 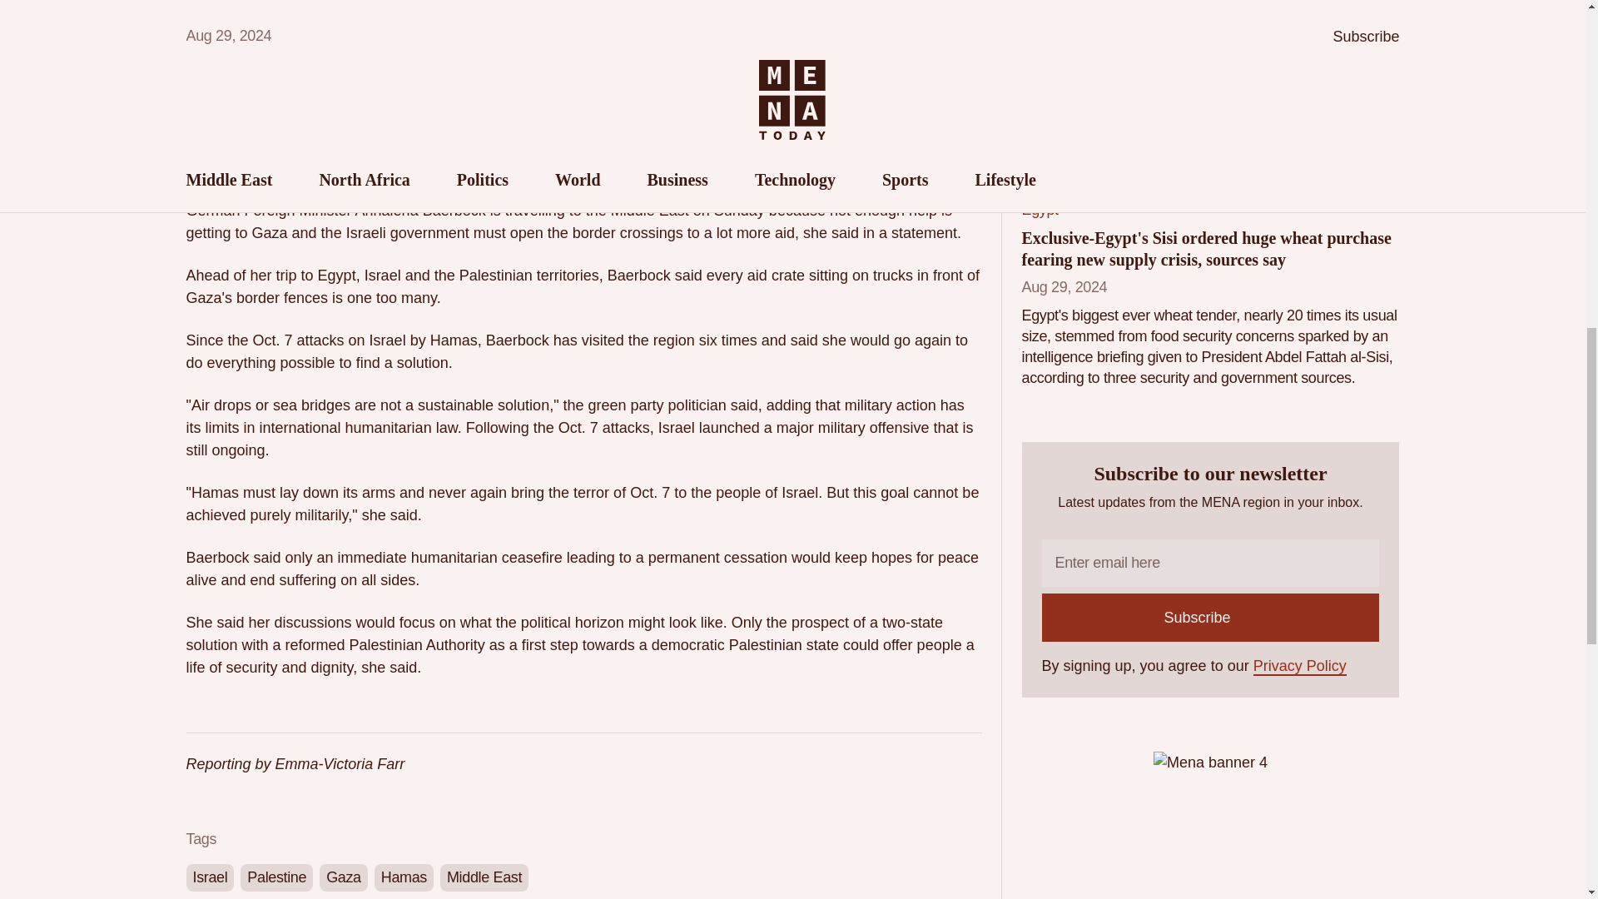 I want to click on Abdullah holds talks with German Chancellor, so click(x=1186, y=10).